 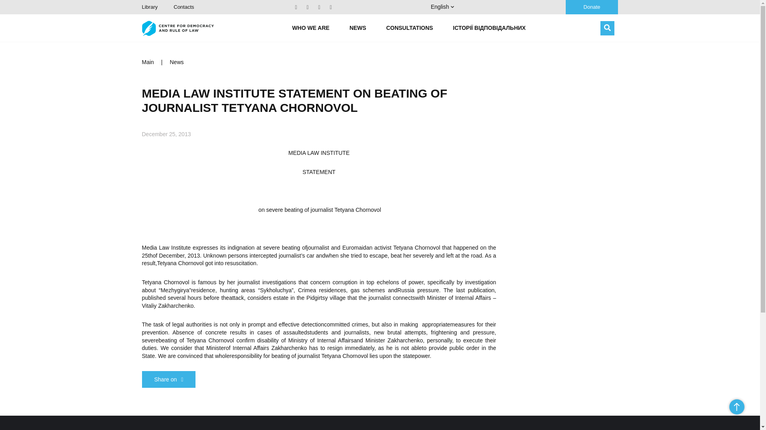 I want to click on CENTER FOR DEMOCRACY AND RULE OF LAW, so click(x=178, y=28).